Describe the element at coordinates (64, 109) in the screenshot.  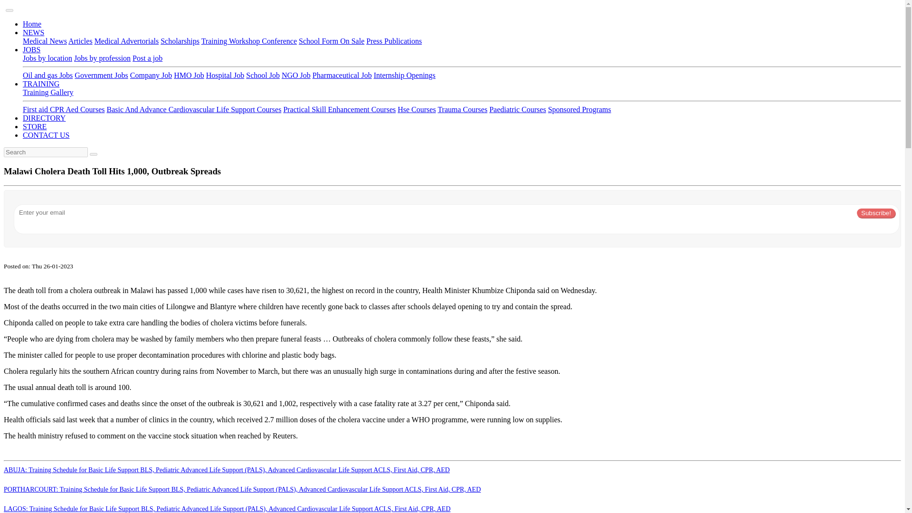
I see `First aid CPR Aed Courses` at that location.